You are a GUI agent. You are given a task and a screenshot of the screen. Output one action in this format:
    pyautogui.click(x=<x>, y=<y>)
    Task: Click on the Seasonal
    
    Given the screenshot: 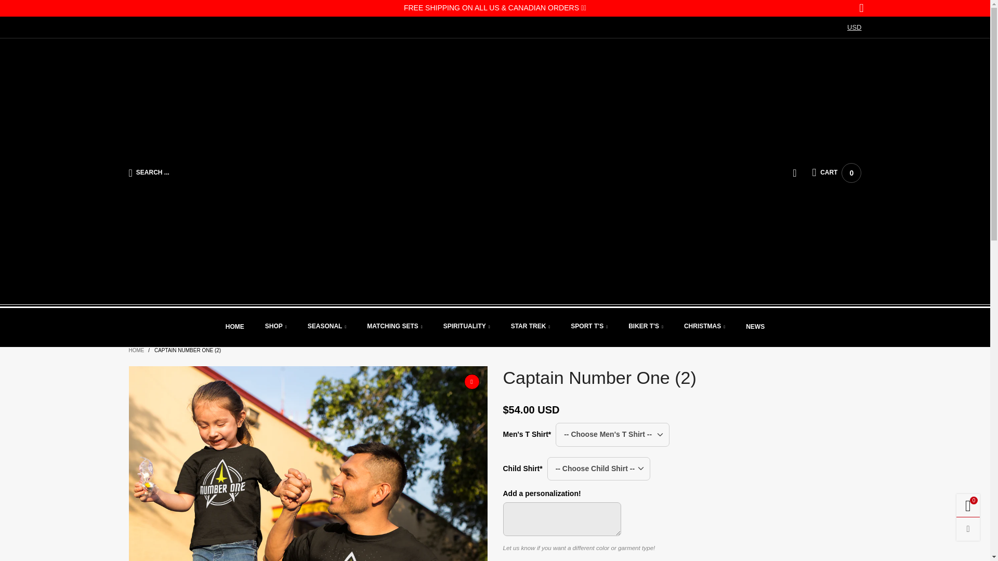 What is the action you would take?
    pyautogui.click(x=326, y=327)
    